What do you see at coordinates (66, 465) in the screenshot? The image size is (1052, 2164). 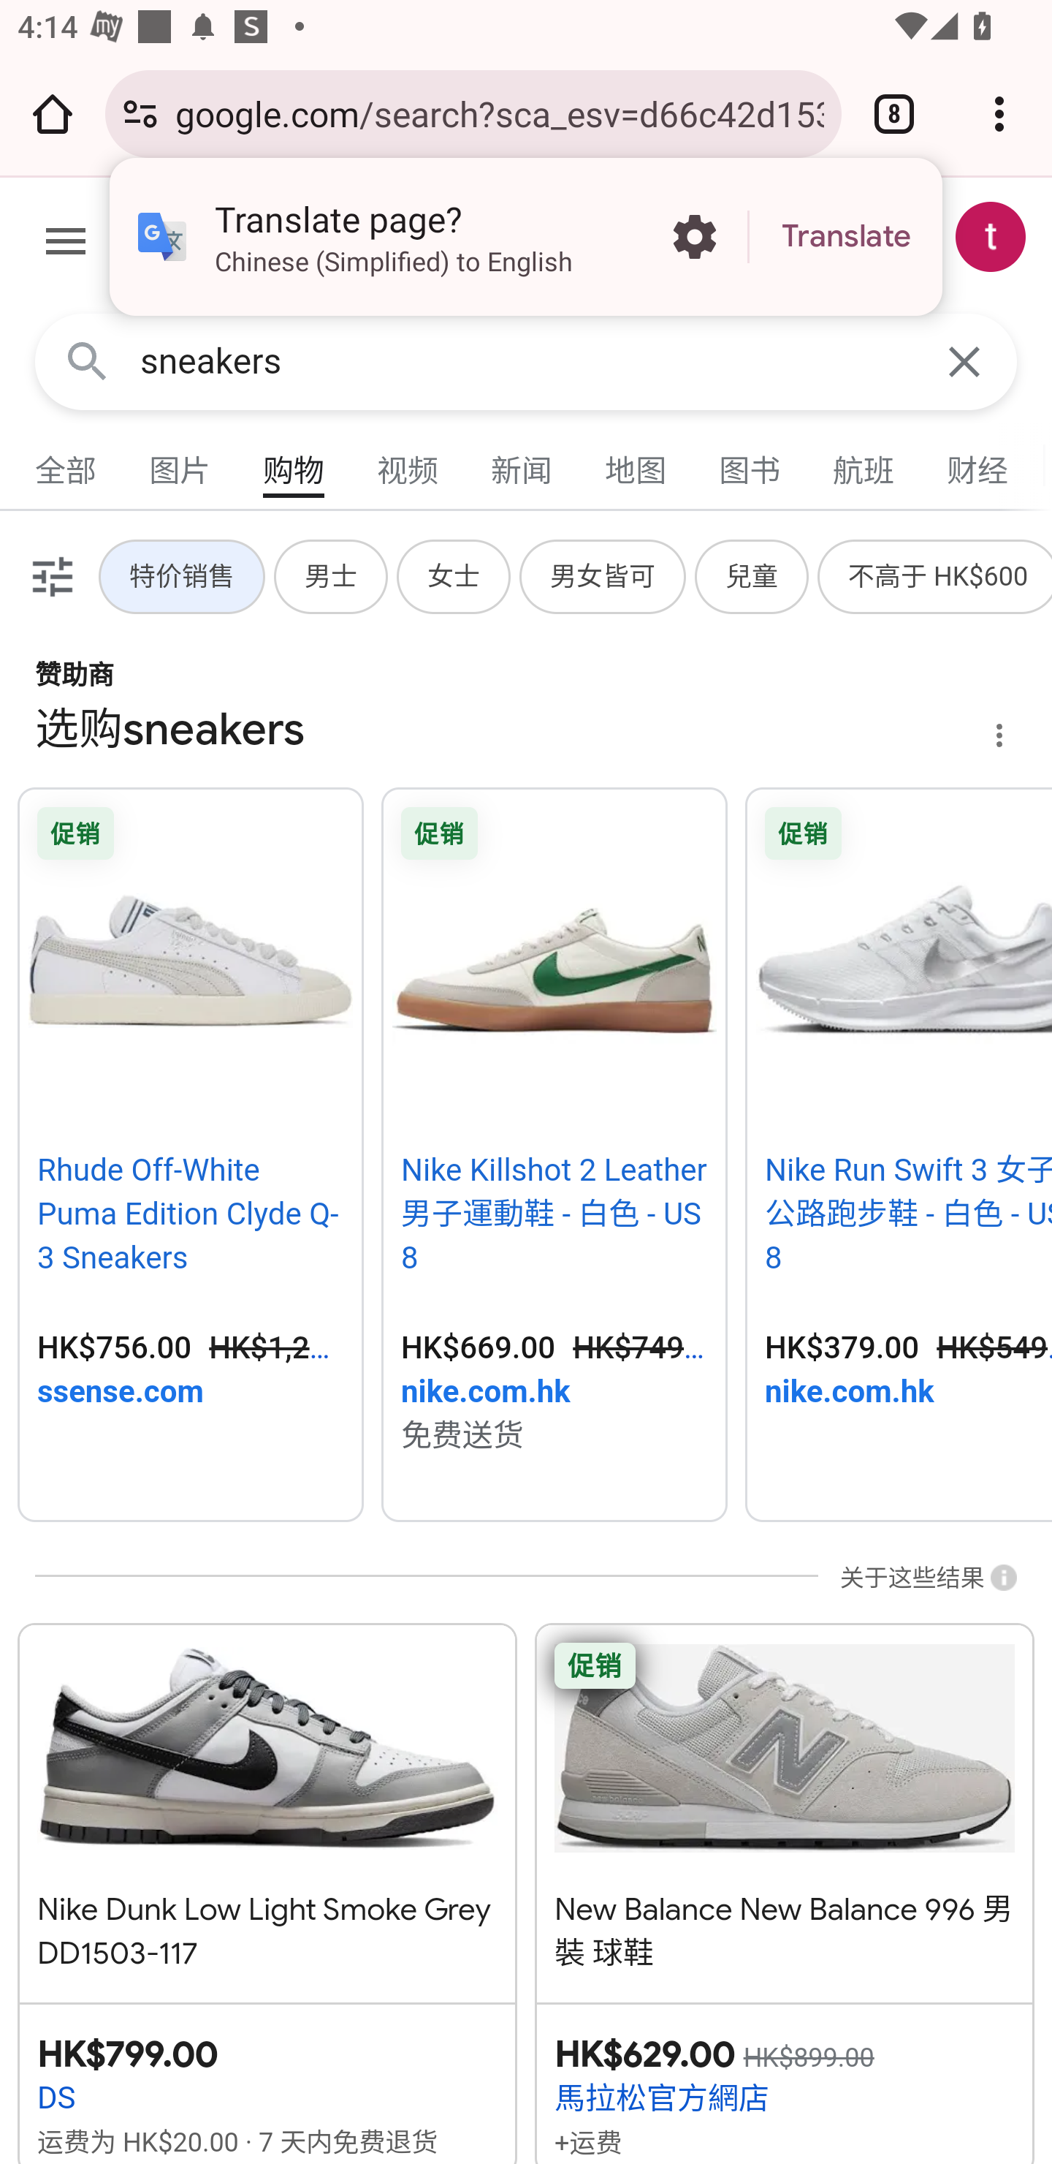 I see `全部` at bounding box center [66, 465].